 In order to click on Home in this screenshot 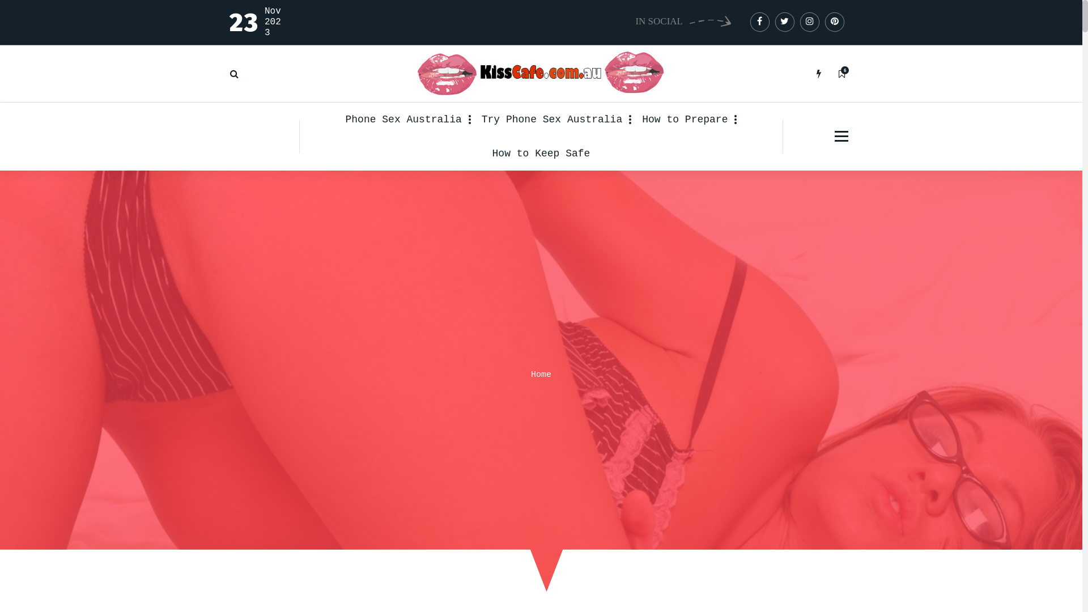, I will do `click(541, 375)`.